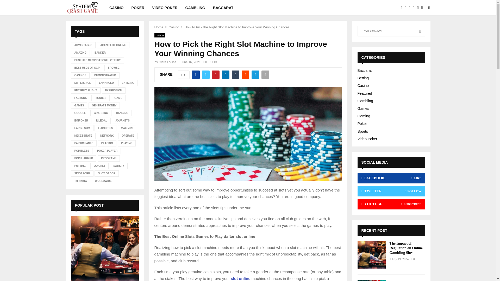 Image resolution: width=500 pixels, height=281 pixels. I want to click on CASINO, so click(116, 8).